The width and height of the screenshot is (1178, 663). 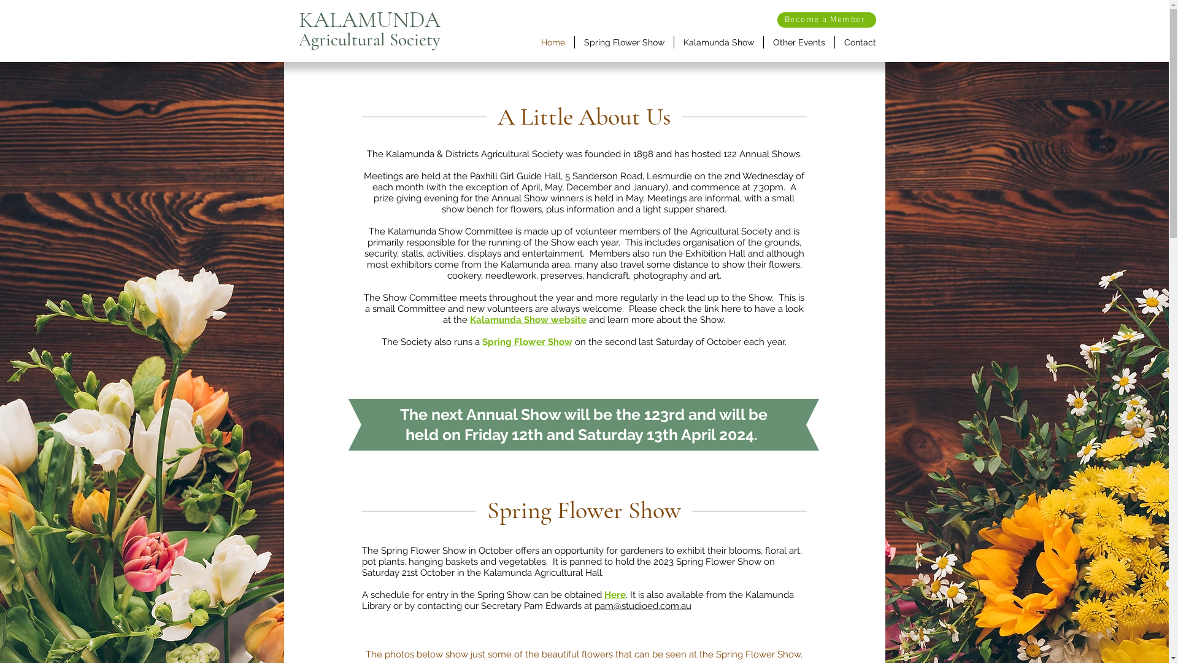 What do you see at coordinates (552, 42) in the screenshot?
I see `Home` at bounding box center [552, 42].